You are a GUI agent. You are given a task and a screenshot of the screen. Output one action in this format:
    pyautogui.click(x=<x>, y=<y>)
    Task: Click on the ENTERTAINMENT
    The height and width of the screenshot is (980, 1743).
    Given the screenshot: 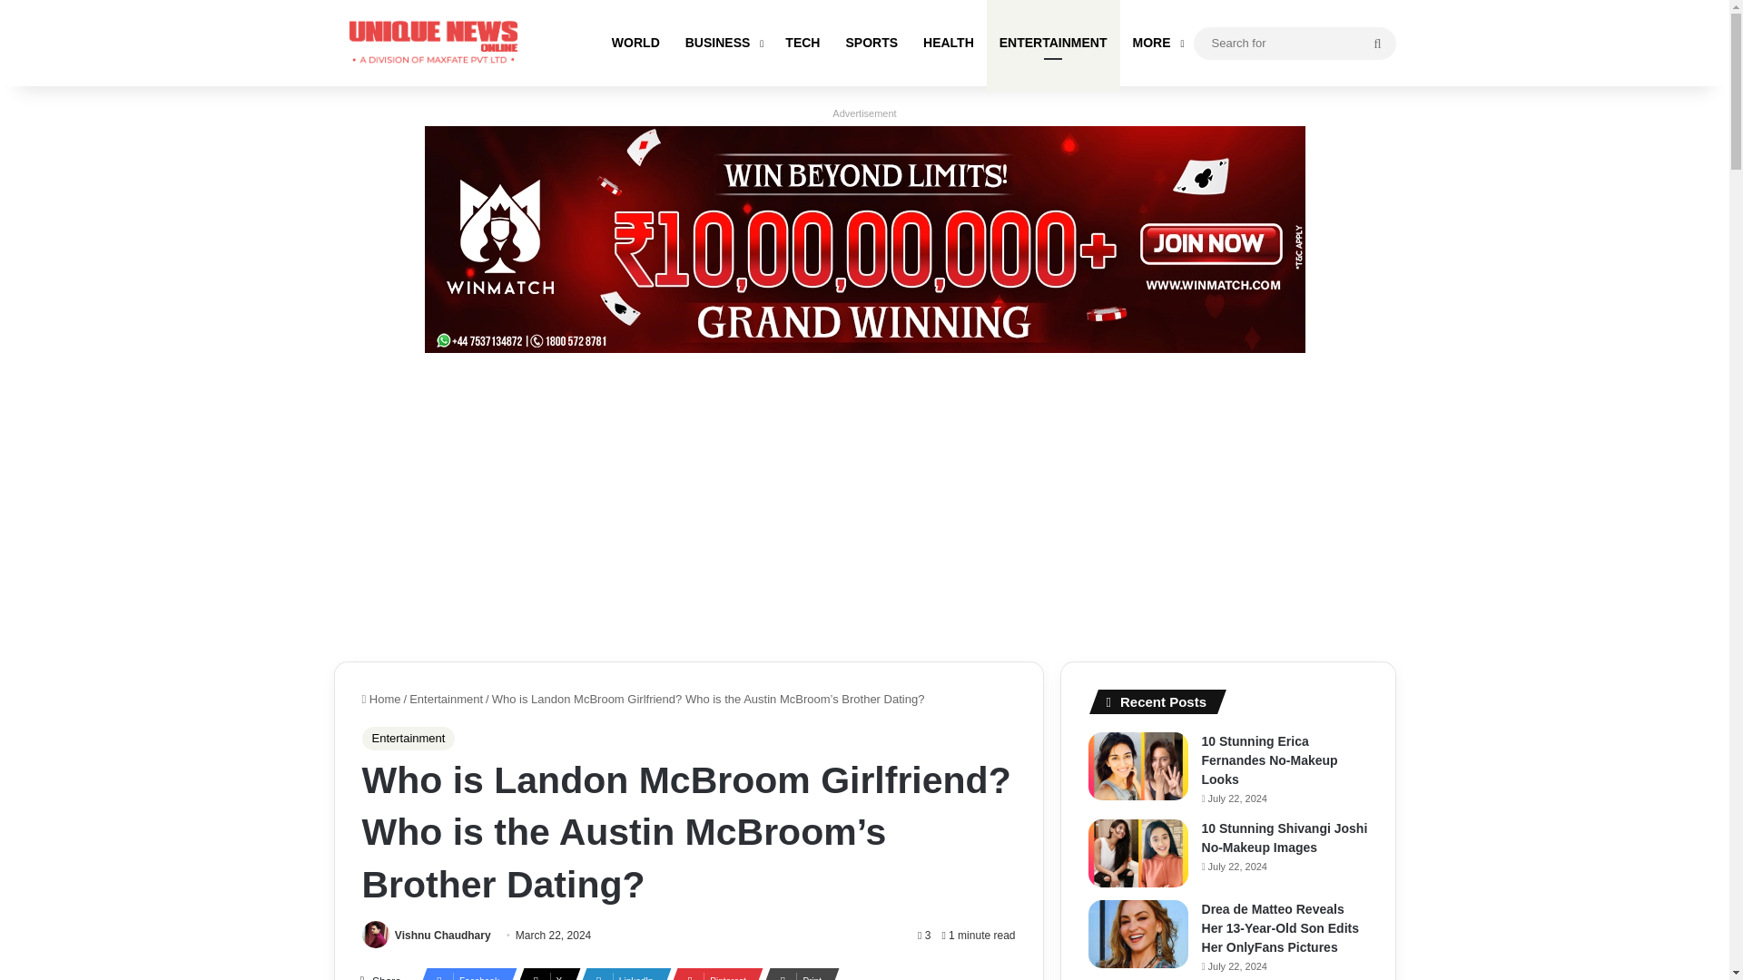 What is the action you would take?
    pyautogui.click(x=1053, y=44)
    